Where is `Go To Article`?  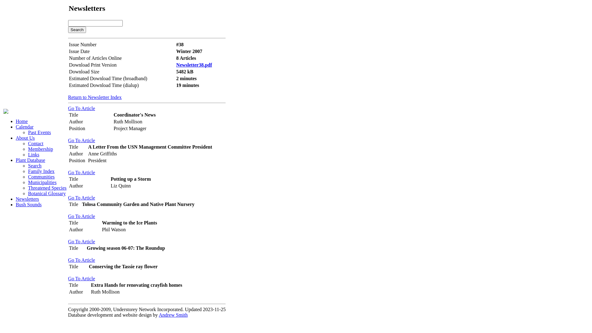
Go To Article is located at coordinates (81, 279).